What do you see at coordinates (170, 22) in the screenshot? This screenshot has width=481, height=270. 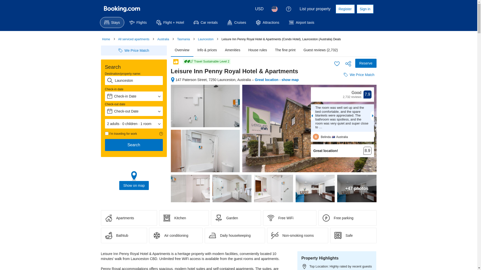 I see `Flight + Hotel` at bounding box center [170, 22].